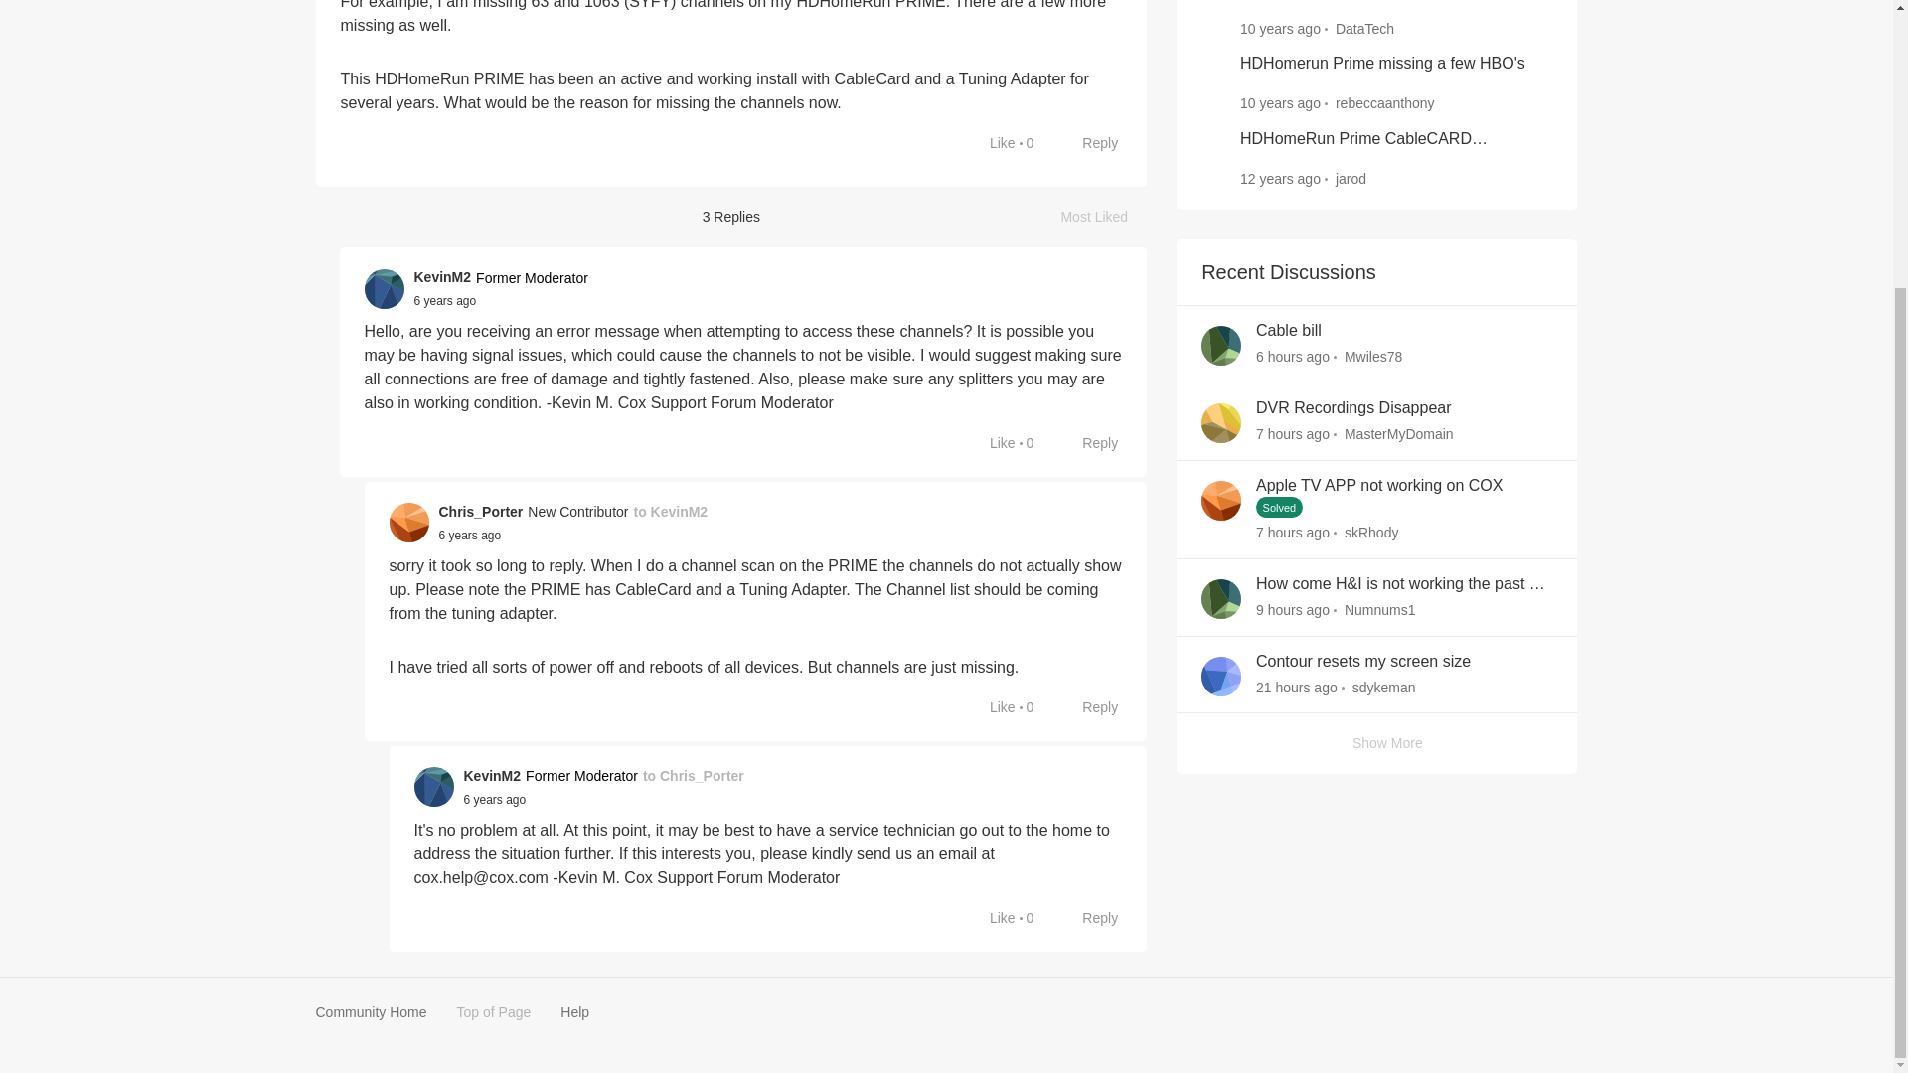 This screenshot has height=1073, width=1908. I want to click on July 24, 2019 at 10:25 AM, so click(469, 536).